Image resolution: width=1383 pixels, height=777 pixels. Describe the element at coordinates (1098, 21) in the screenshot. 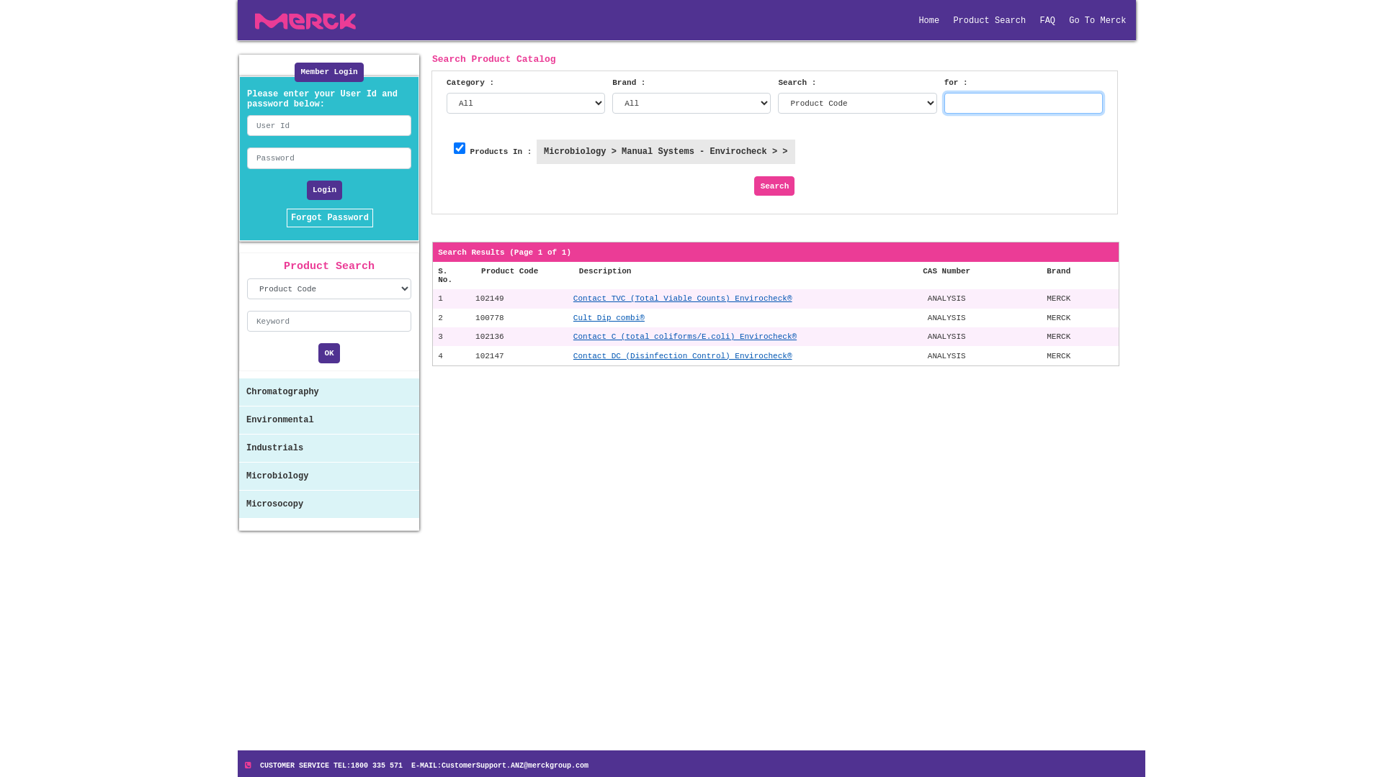

I see `Go To Merck` at that location.